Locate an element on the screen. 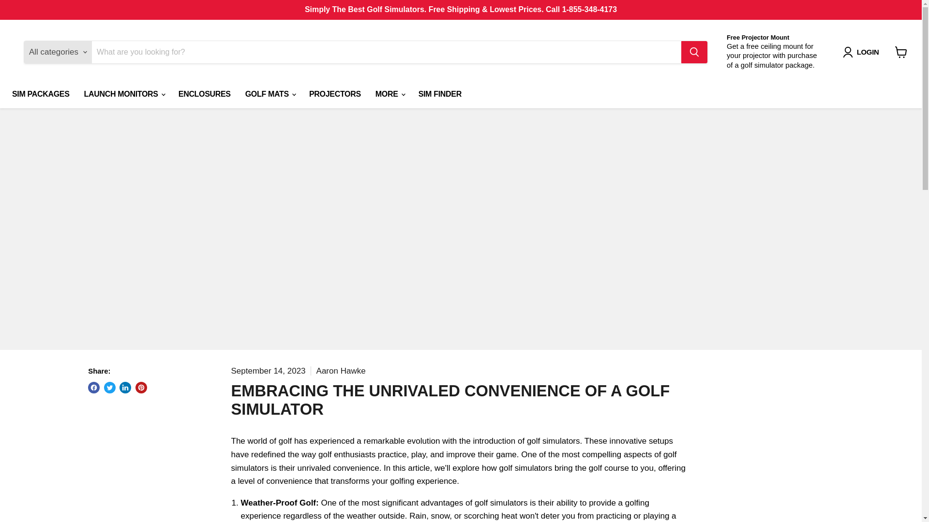 This screenshot has width=929, height=522. View cart is located at coordinates (901, 52).